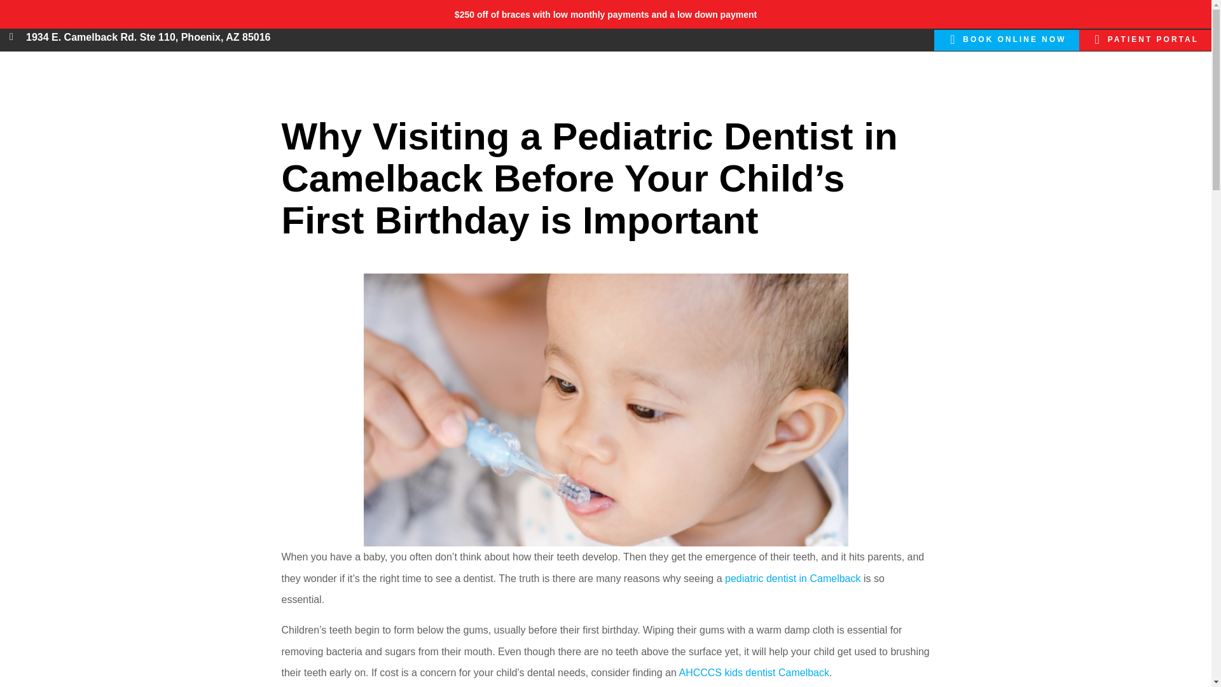  Describe the element at coordinates (1145, 40) in the screenshot. I see `PATIENT PORTAL` at that location.